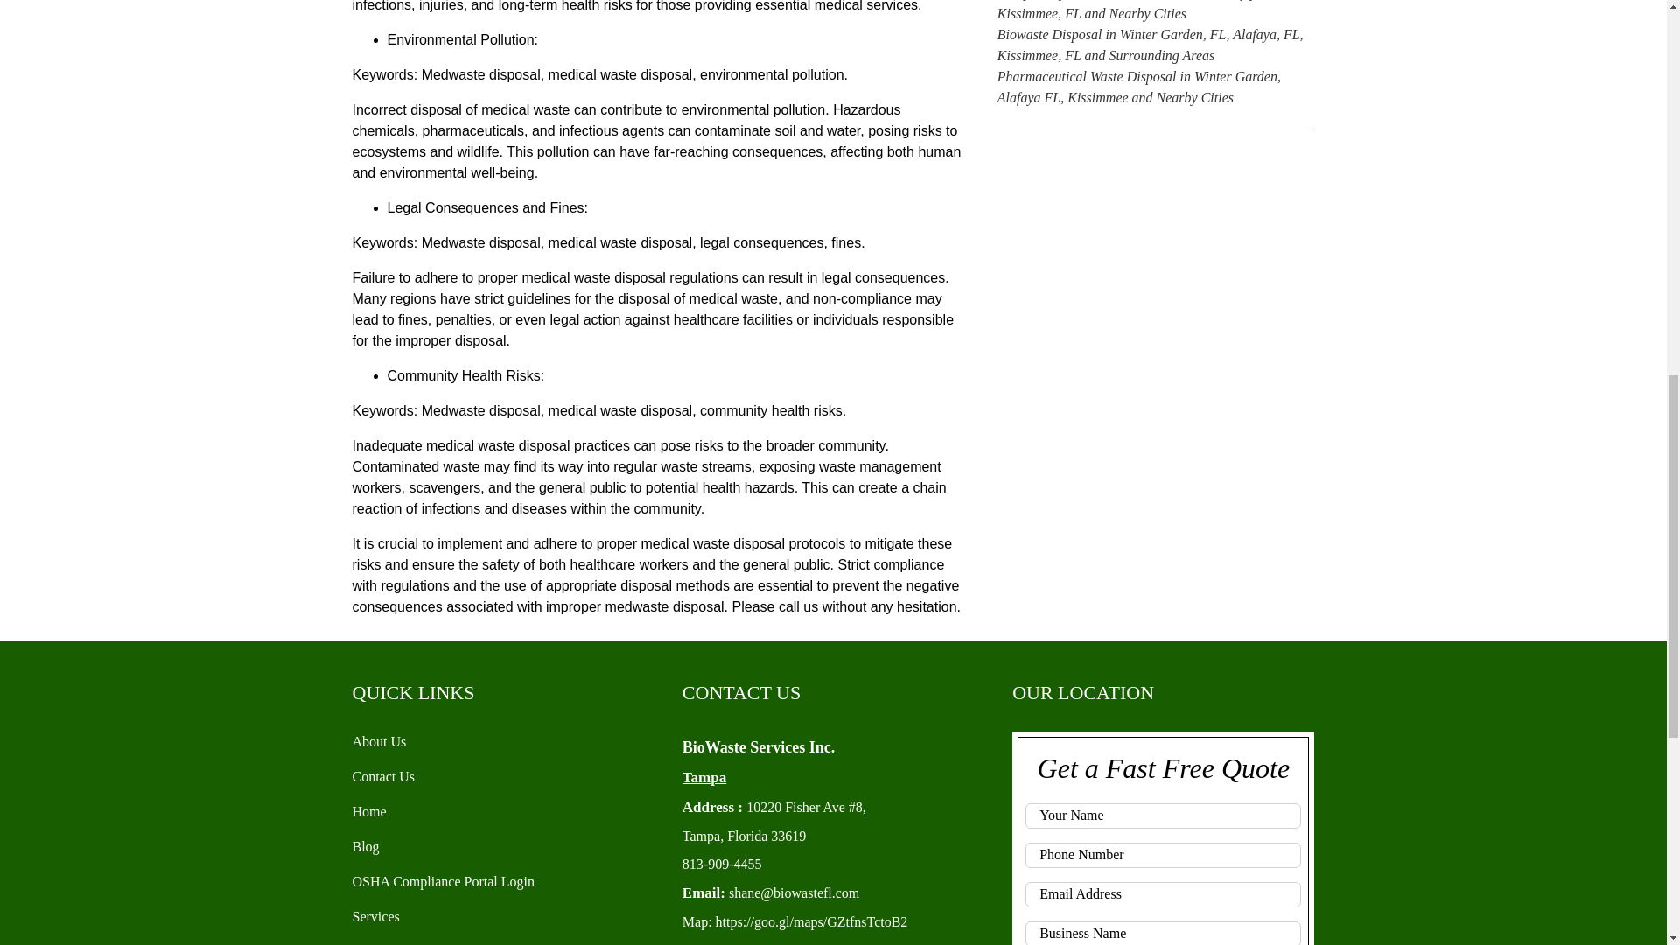 This screenshot has width=1680, height=945. Describe the element at coordinates (374, 916) in the screenshot. I see `Services` at that location.